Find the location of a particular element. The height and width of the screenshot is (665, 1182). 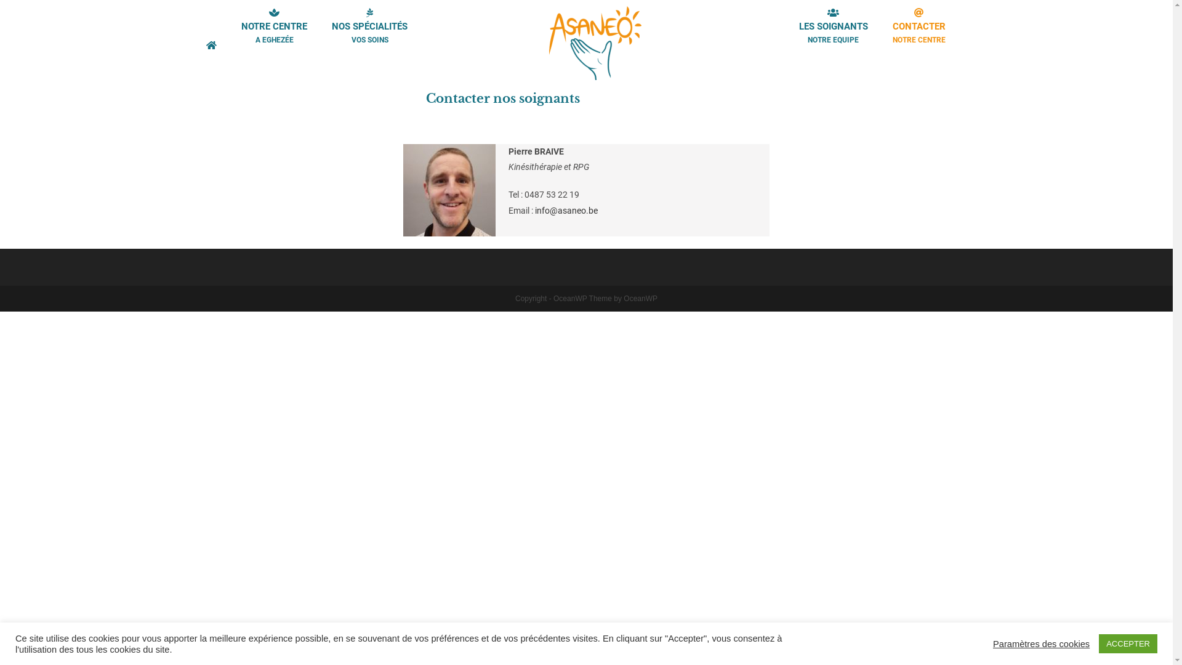

cropped-asaneo-logo-bold-e1606827871919.png is located at coordinates (595, 43).